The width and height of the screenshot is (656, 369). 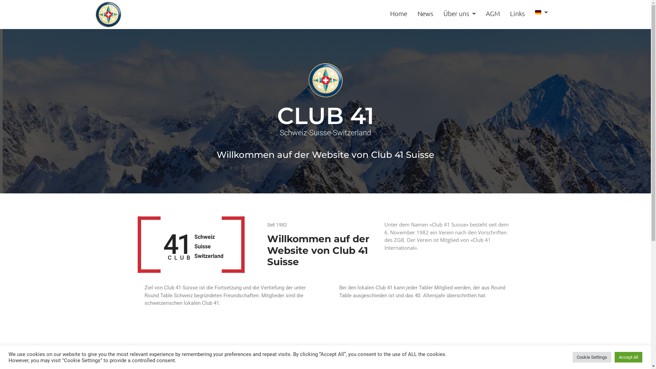 What do you see at coordinates (325, 80) in the screenshot?
I see `logo` at bounding box center [325, 80].